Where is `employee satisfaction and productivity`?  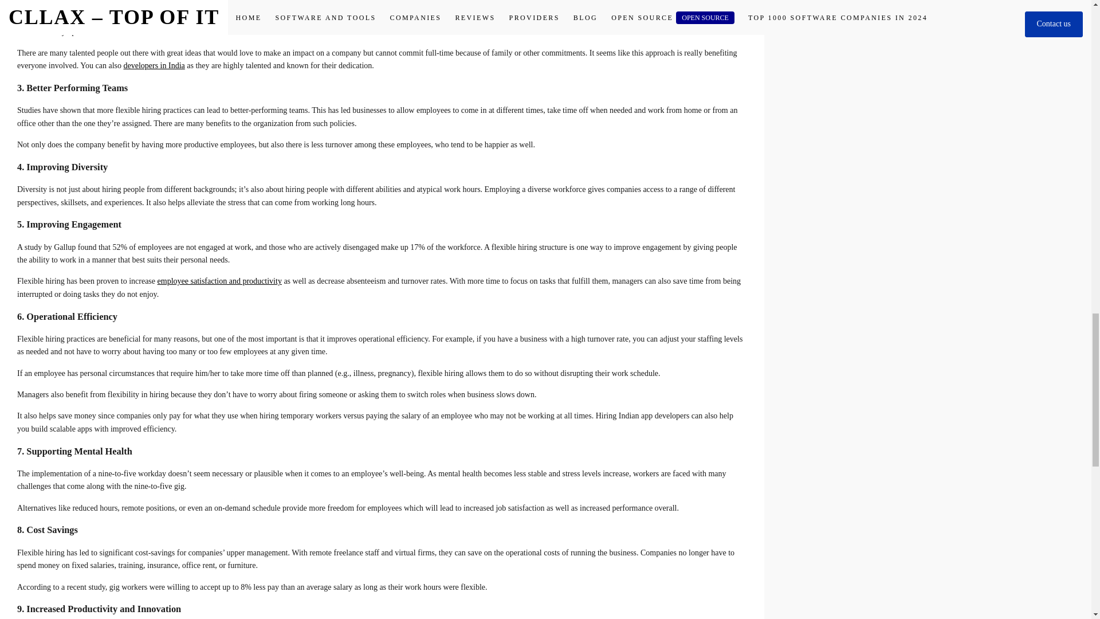 employee satisfaction and productivity is located at coordinates (219, 281).